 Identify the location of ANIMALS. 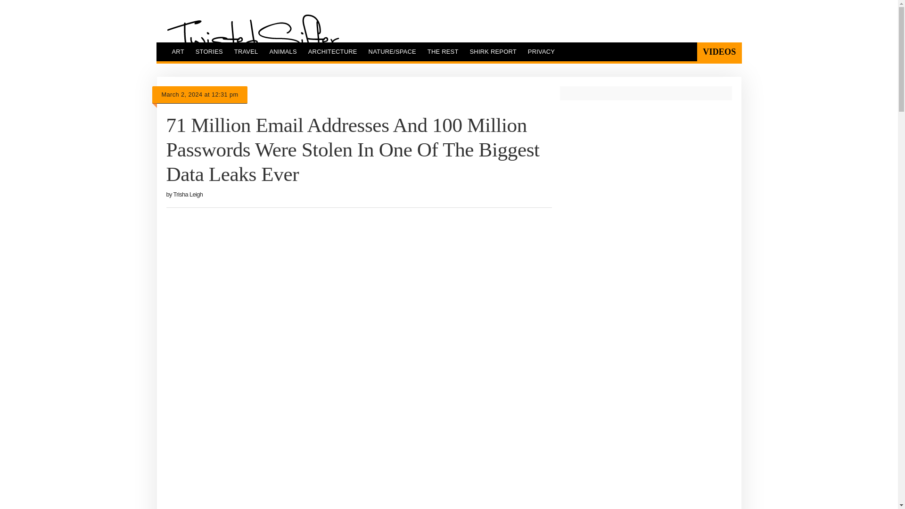
(283, 51).